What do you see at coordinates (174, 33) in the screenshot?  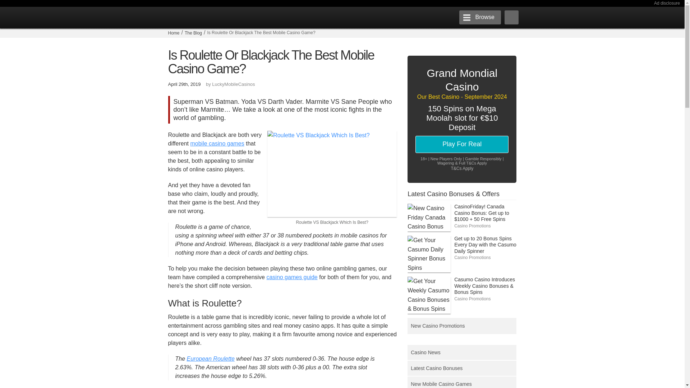 I see `Independent Casino Reviews` at bounding box center [174, 33].